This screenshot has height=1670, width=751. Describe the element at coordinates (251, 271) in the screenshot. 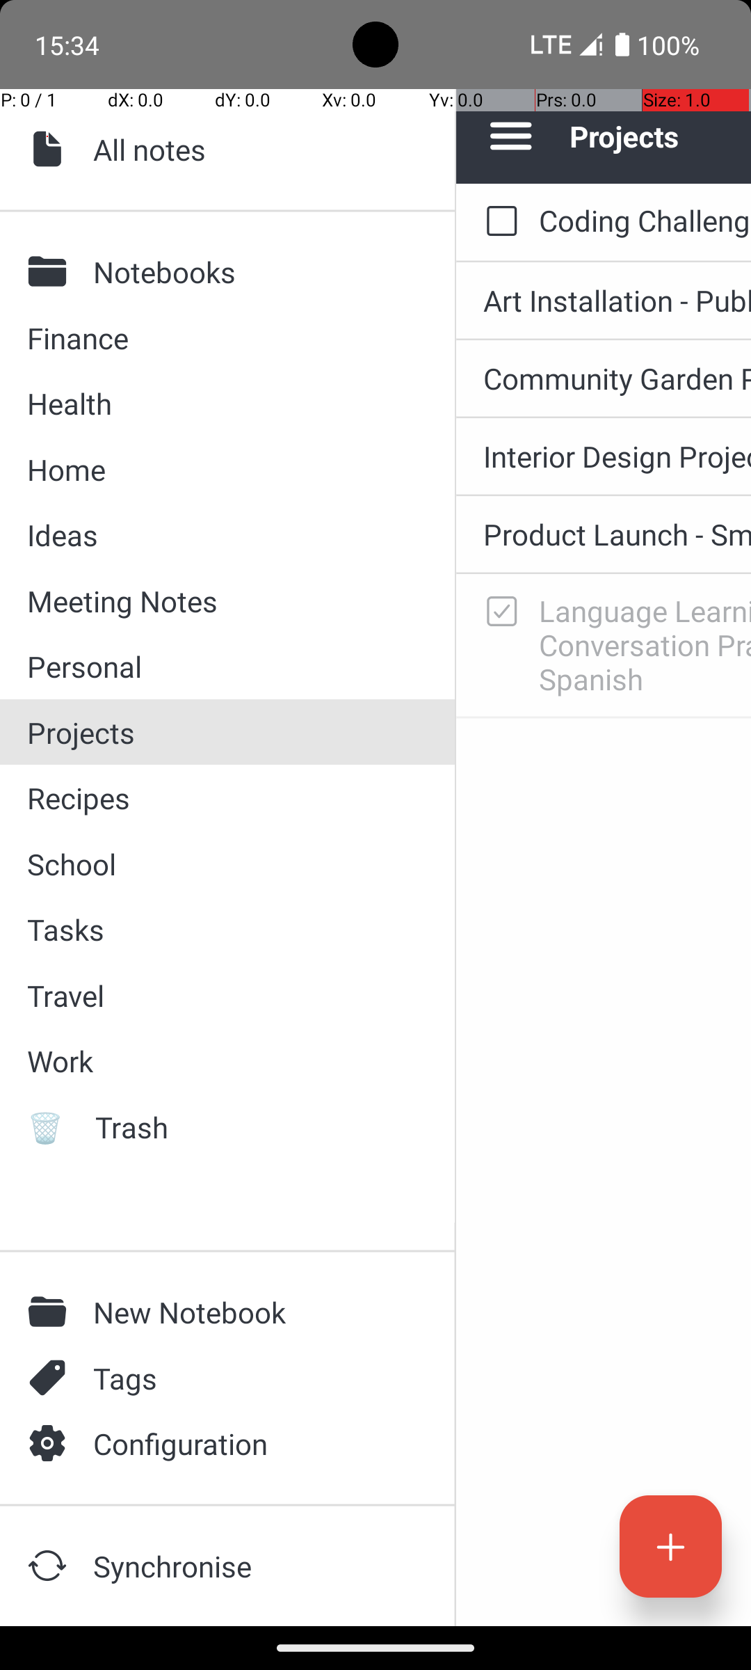

I see `Notebooks` at that location.